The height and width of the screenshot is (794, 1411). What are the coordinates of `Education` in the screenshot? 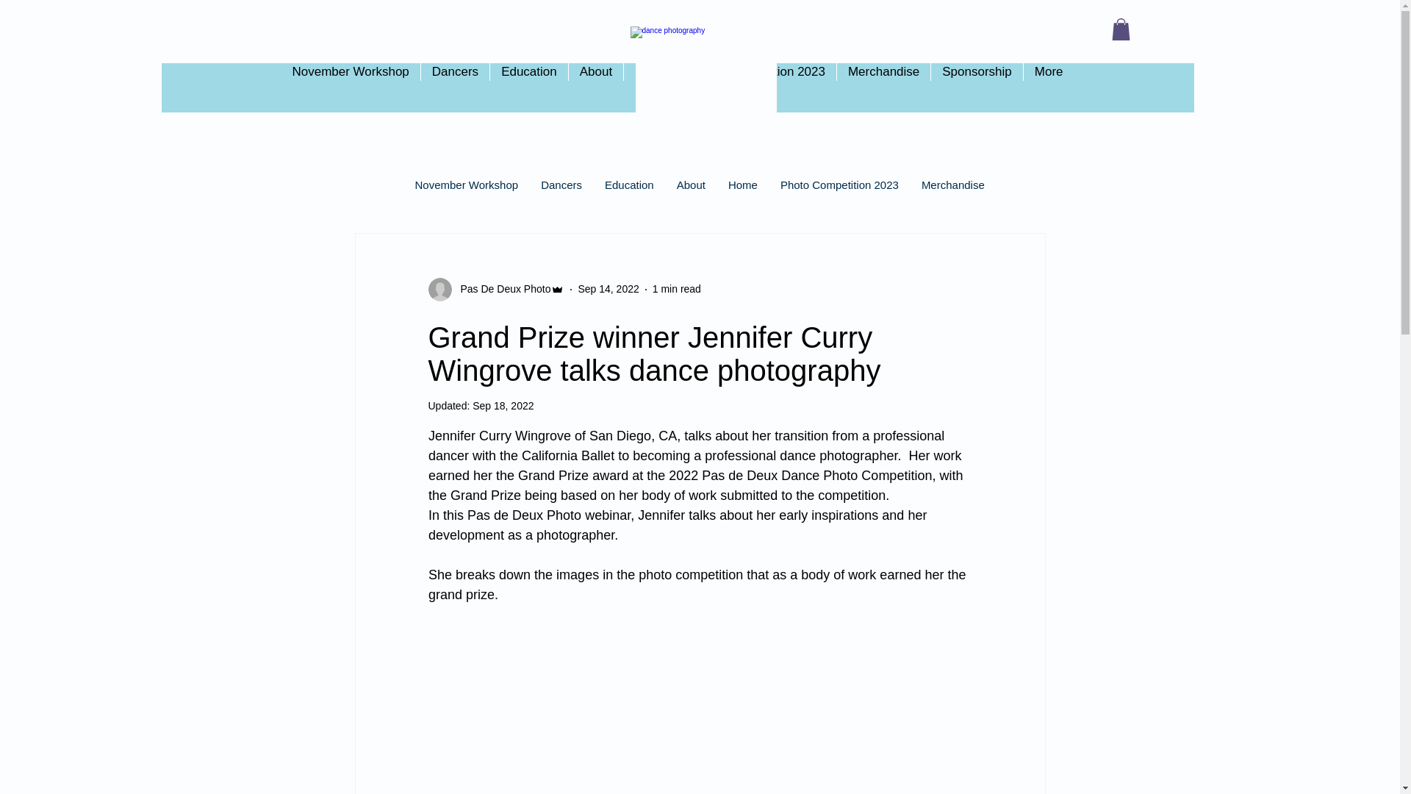 It's located at (529, 88).